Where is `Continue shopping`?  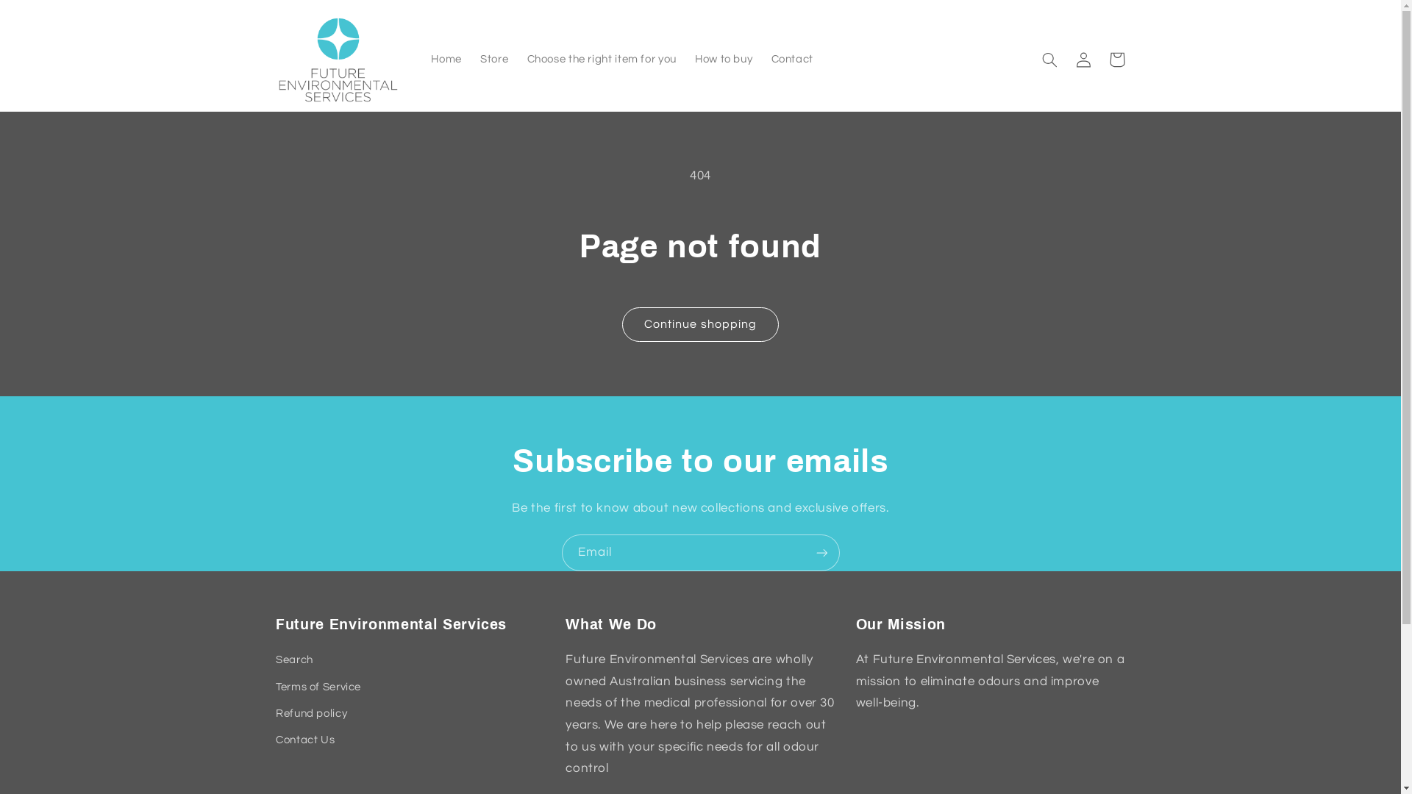 Continue shopping is located at coordinates (701, 325).